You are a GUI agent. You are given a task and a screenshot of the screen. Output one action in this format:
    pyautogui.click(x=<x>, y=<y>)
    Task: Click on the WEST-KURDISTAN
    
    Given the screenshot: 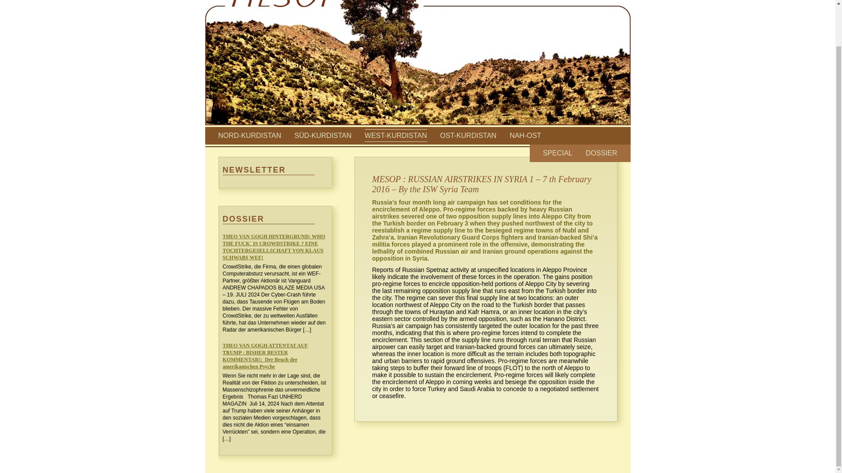 What is the action you would take?
    pyautogui.click(x=396, y=135)
    